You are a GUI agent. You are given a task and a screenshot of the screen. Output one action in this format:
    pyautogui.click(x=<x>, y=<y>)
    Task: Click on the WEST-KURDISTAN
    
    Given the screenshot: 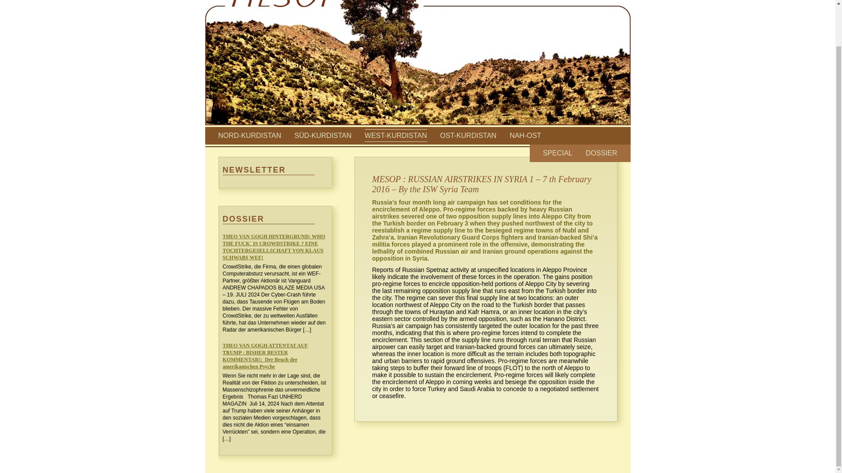 What is the action you would take?
    pyautogui.click(x=396, y=135)
    